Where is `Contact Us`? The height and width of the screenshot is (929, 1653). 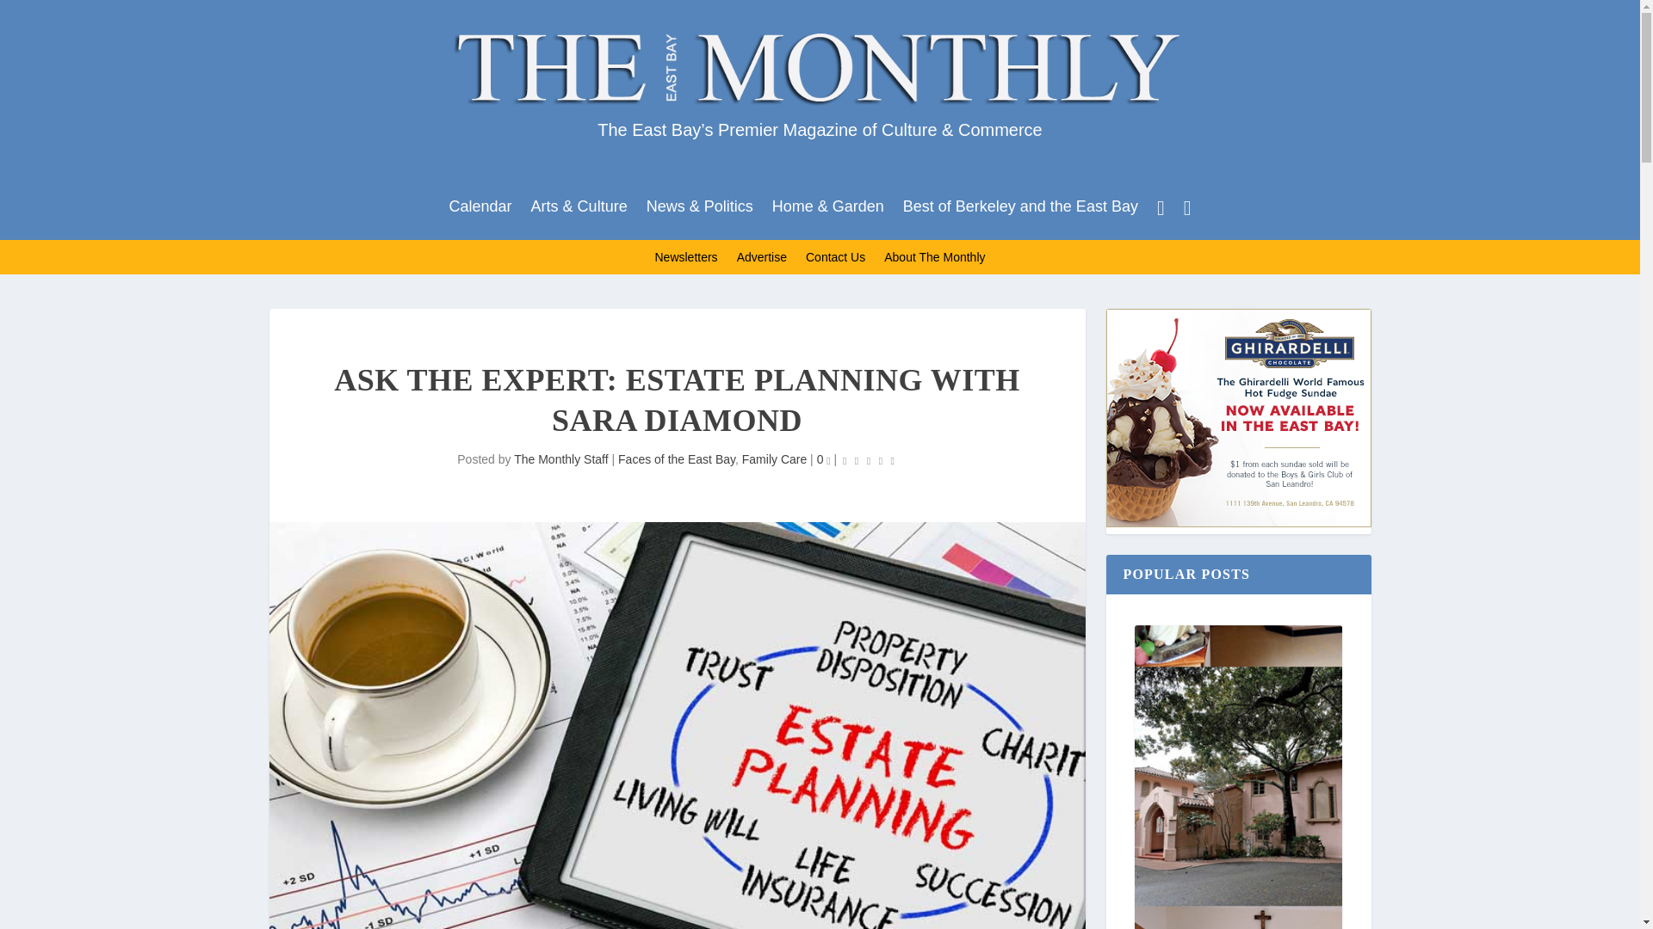 Contact Us is located at coordinates (835, 260).